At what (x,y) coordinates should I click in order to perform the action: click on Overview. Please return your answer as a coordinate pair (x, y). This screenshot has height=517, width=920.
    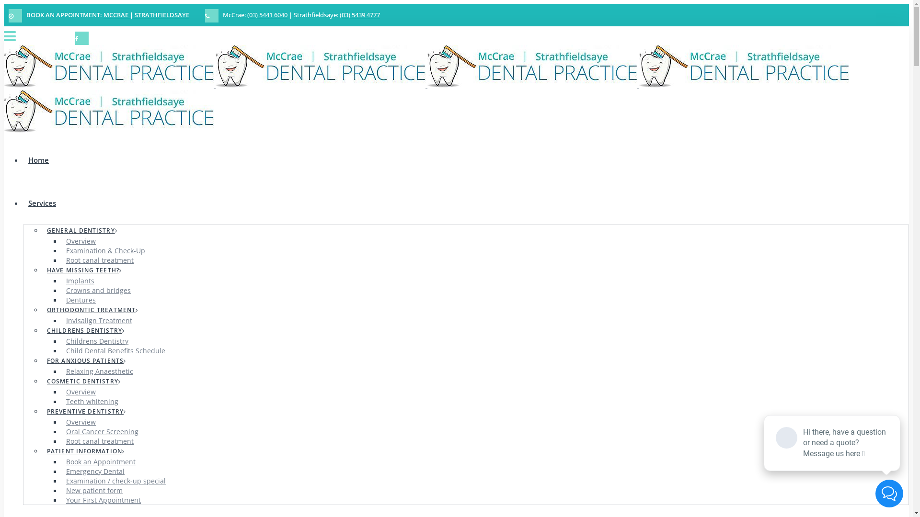
    Looking at the image, I should click on (81, 422).